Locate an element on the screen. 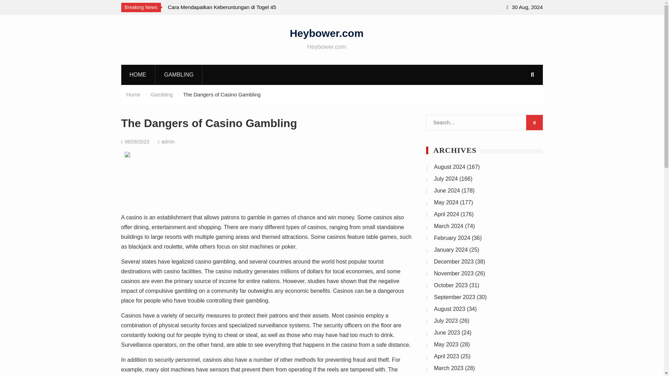  April 2024 is located at coordinates (447, 214).